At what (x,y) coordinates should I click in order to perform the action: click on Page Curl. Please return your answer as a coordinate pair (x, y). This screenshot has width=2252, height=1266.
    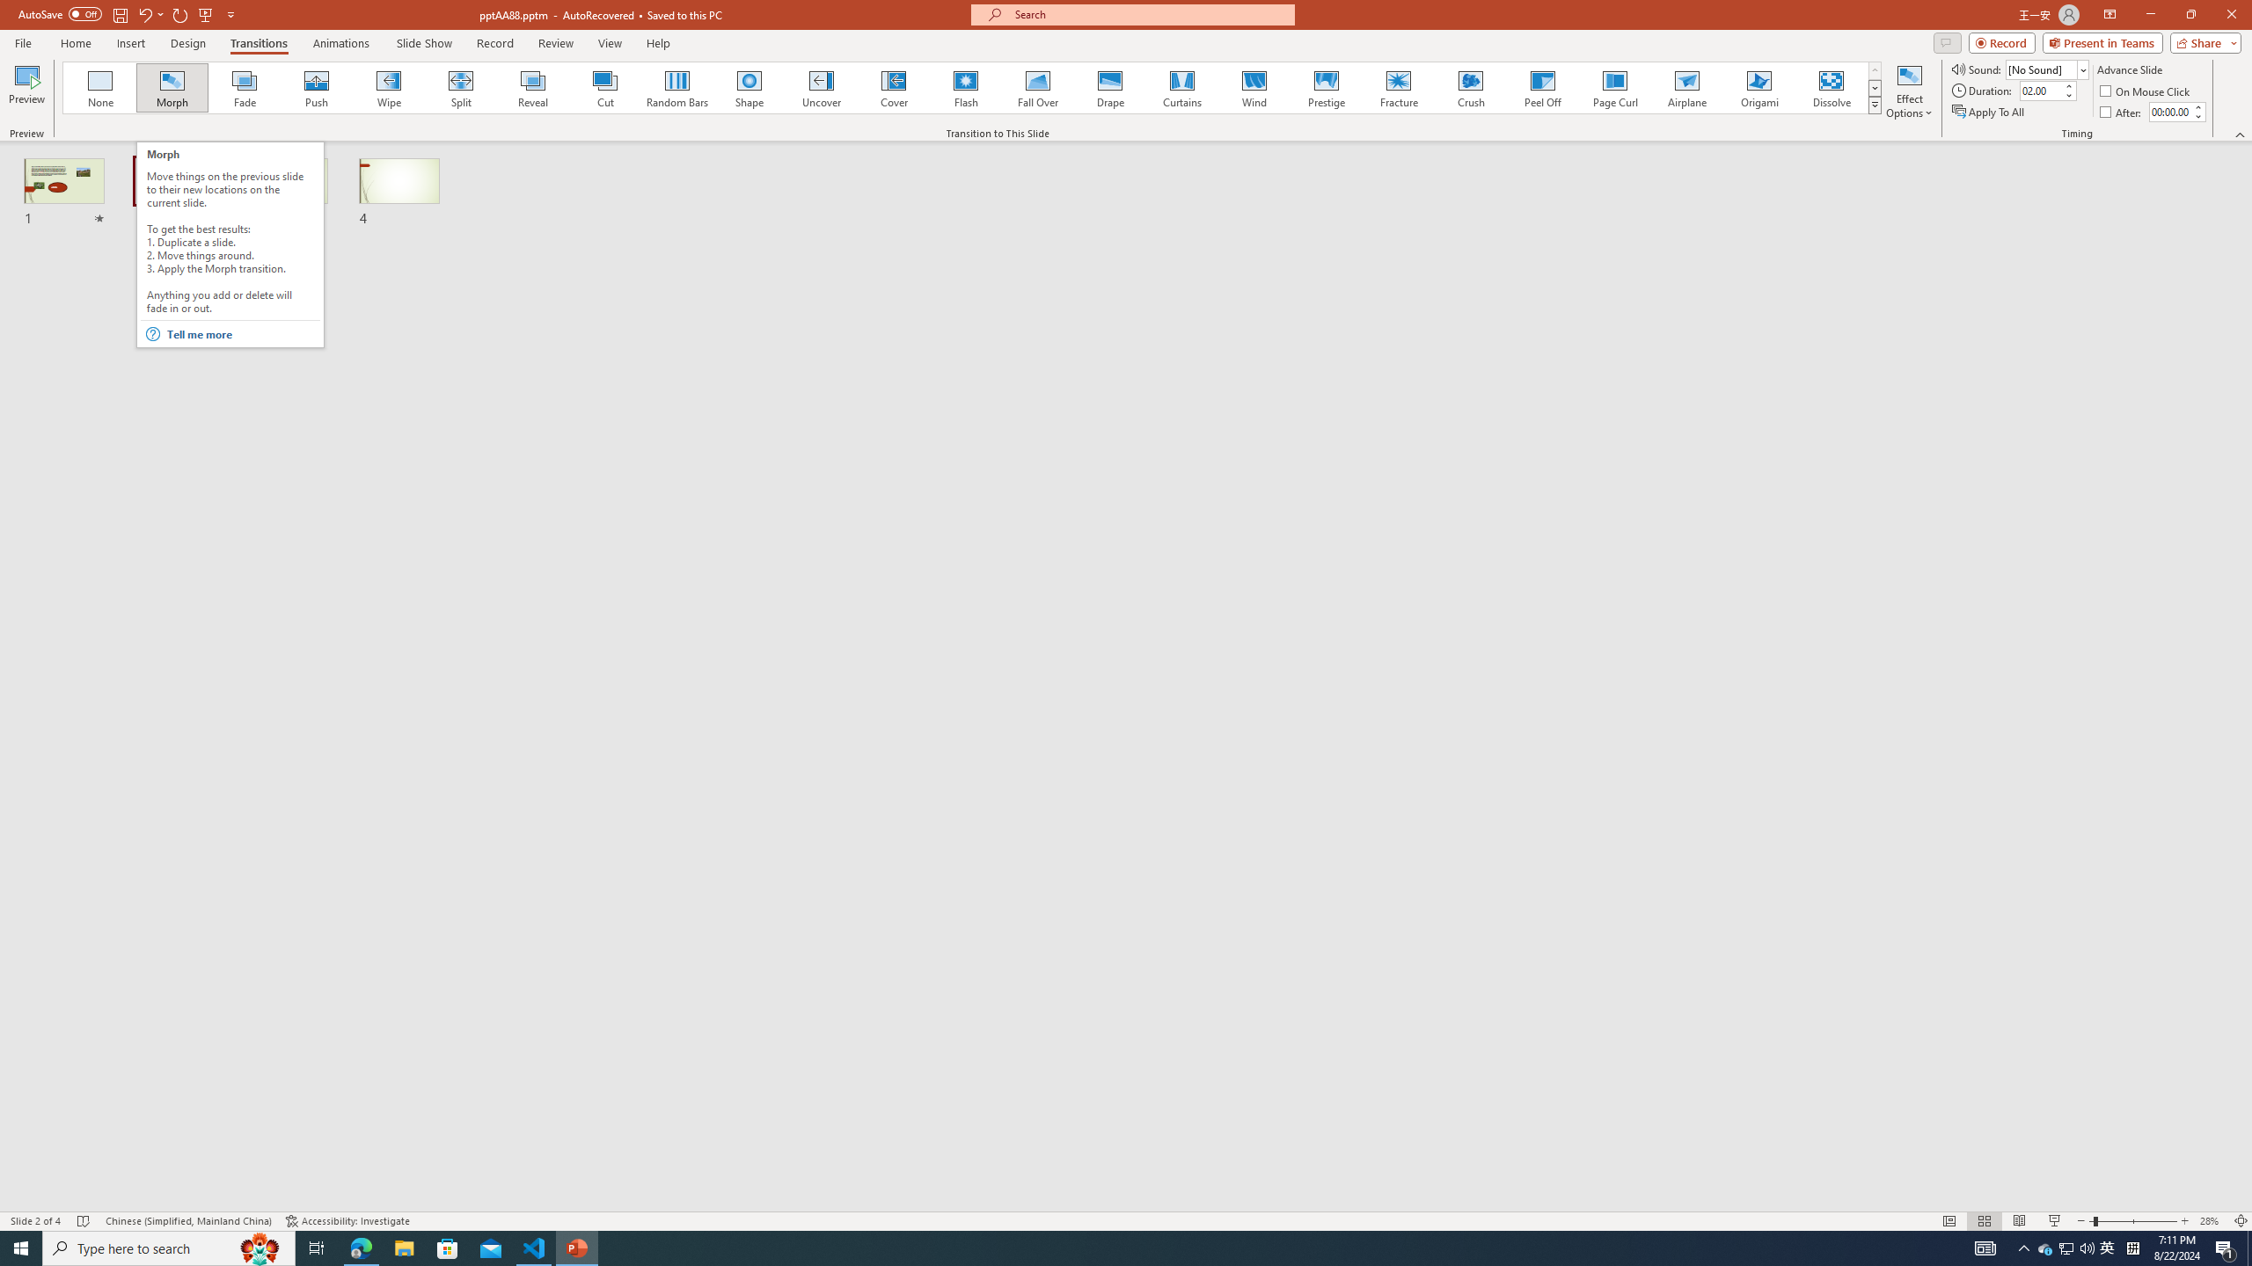
    Looking at the image, I should click on (1614, 88).